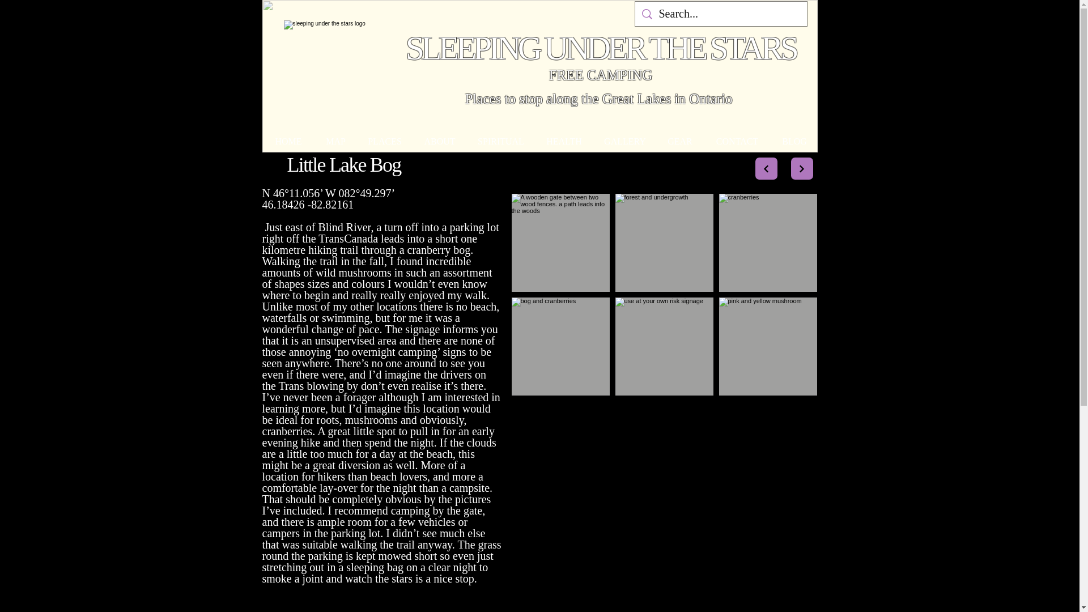  I want to click on HEALTH, so click(564, 141).